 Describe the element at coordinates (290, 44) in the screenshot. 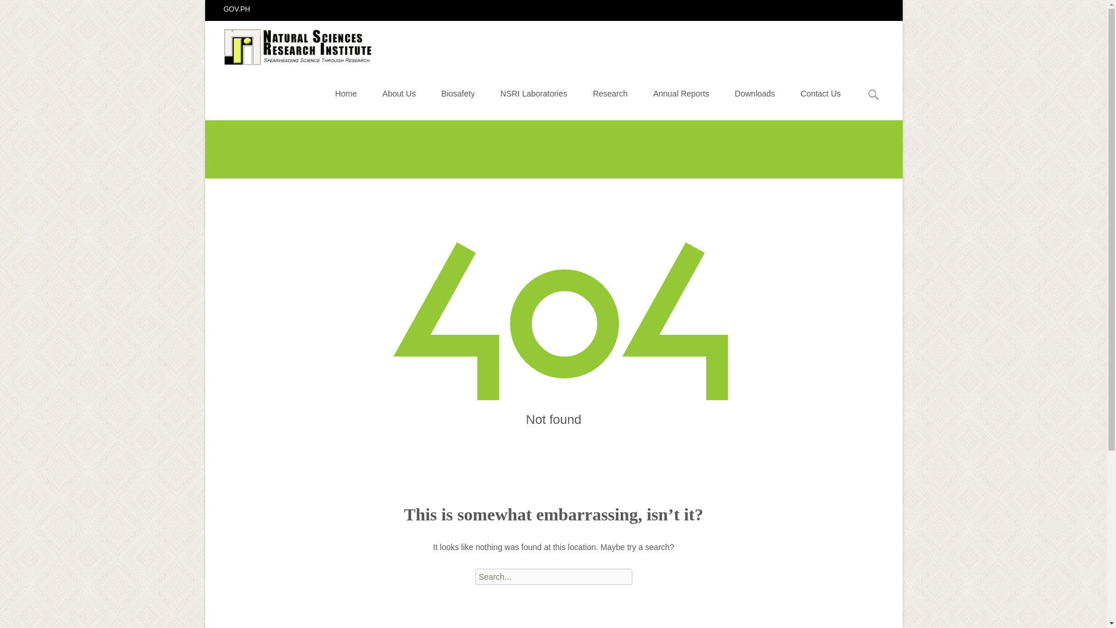

I see `Natural Sciences Research Institute` at that location.